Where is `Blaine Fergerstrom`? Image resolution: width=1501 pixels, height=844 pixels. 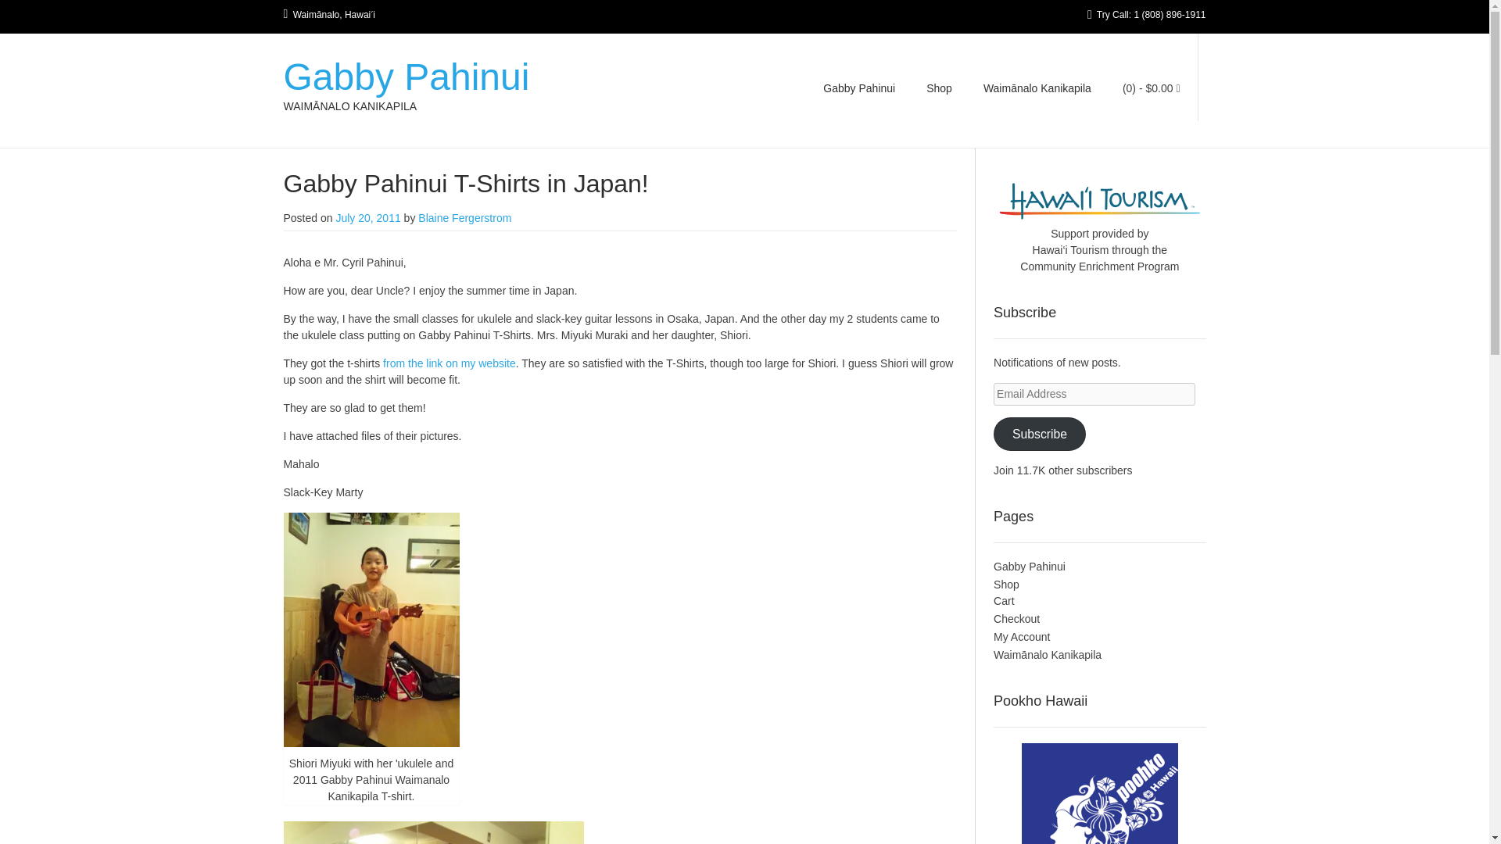 Blaine Fergerstrom is located at coordinates (464, 218).